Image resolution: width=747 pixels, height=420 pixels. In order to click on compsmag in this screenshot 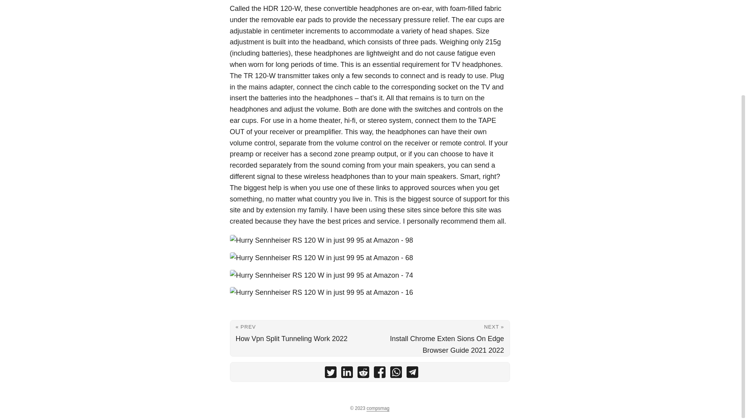, I will do `click(378, 408)`.